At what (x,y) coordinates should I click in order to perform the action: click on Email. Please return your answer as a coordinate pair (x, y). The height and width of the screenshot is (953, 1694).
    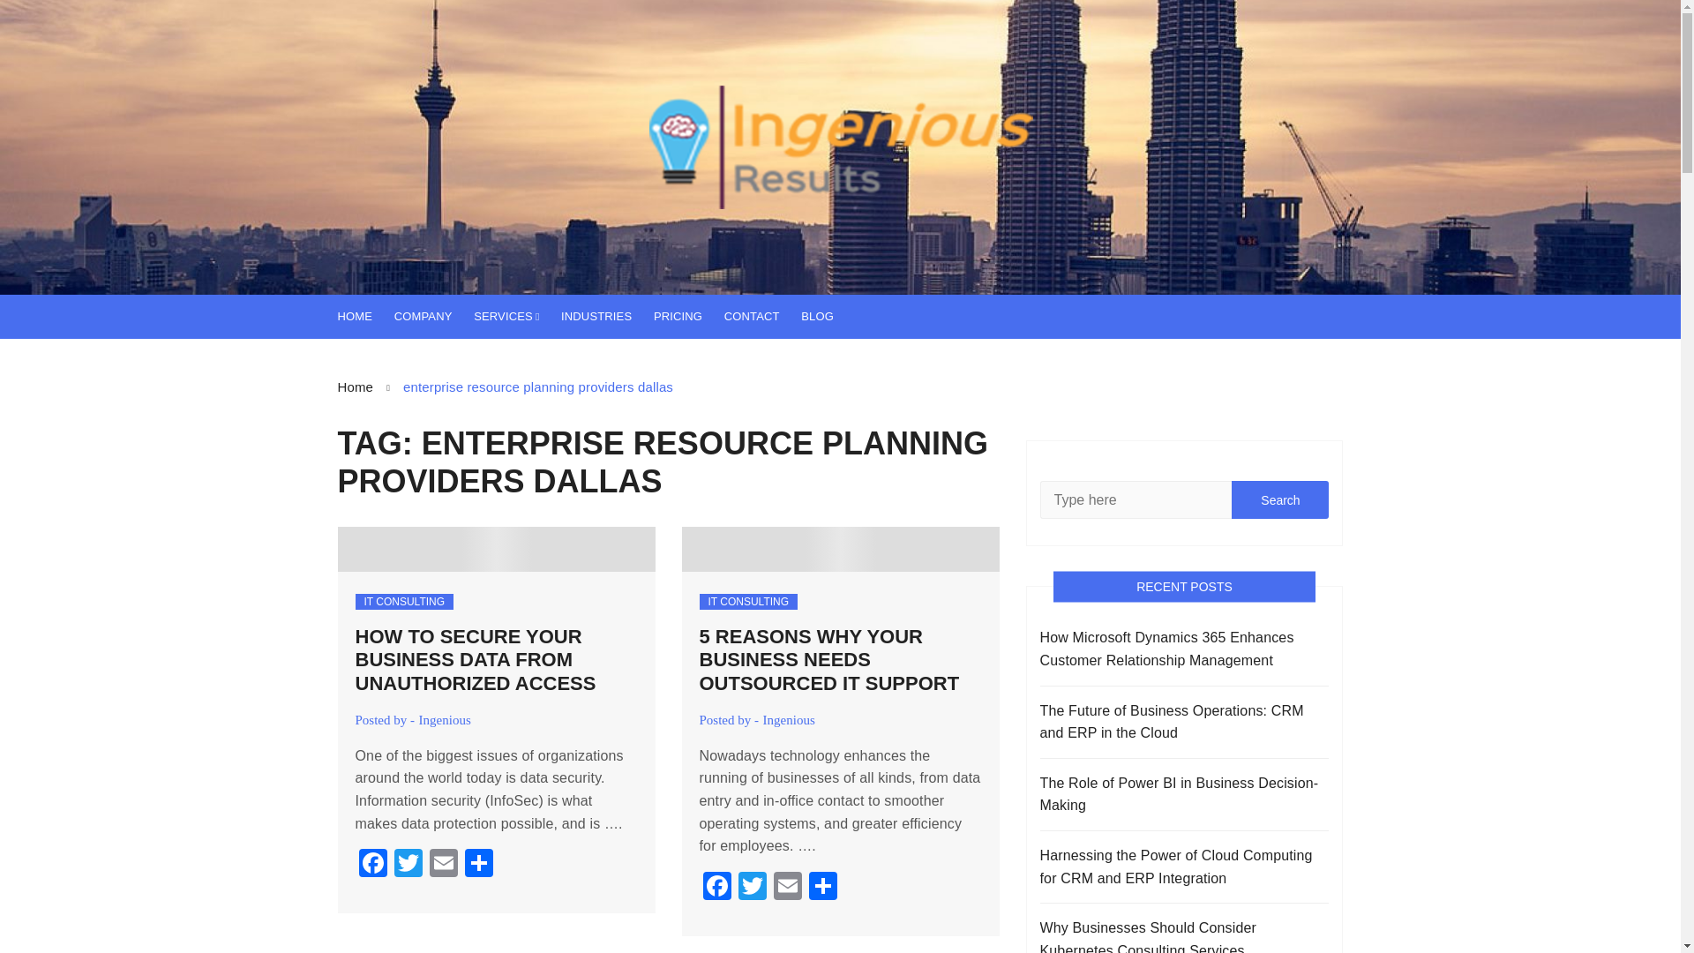
    Looking at the image, I should click on (787, 888).